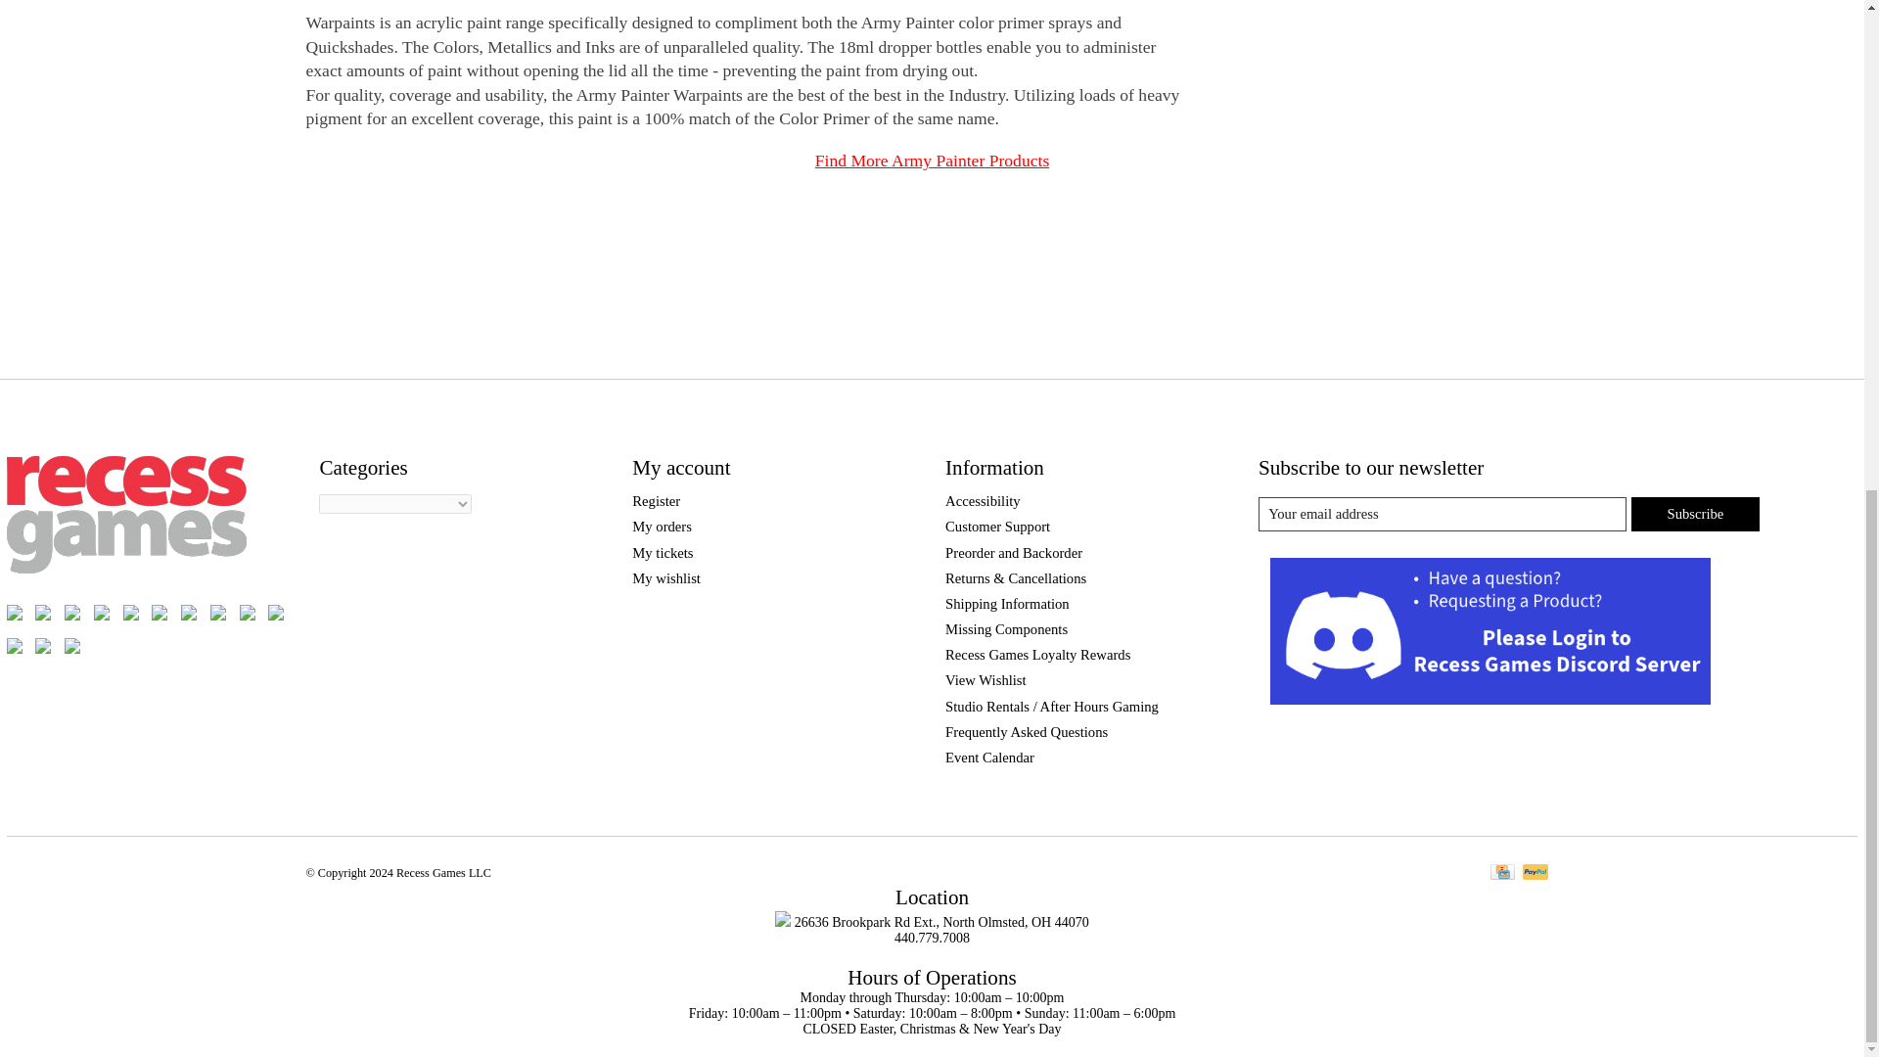 This screenshot has width=1879, height=1057. I want to click on My tickets, so click(662, 553).